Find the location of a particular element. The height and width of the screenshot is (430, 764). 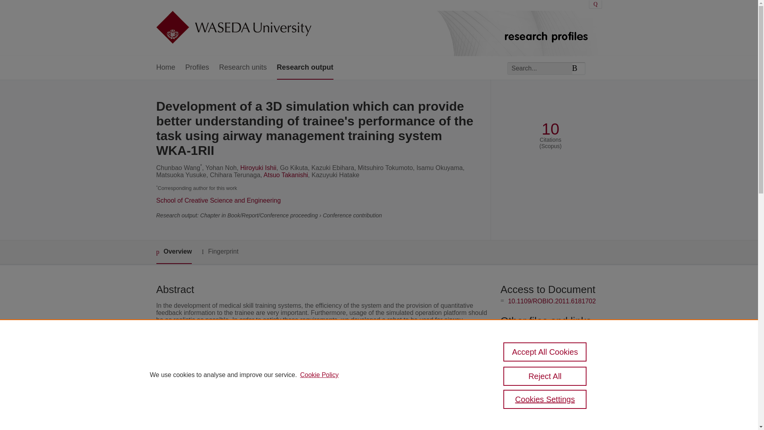

10 is located at coordinates (550, 129).